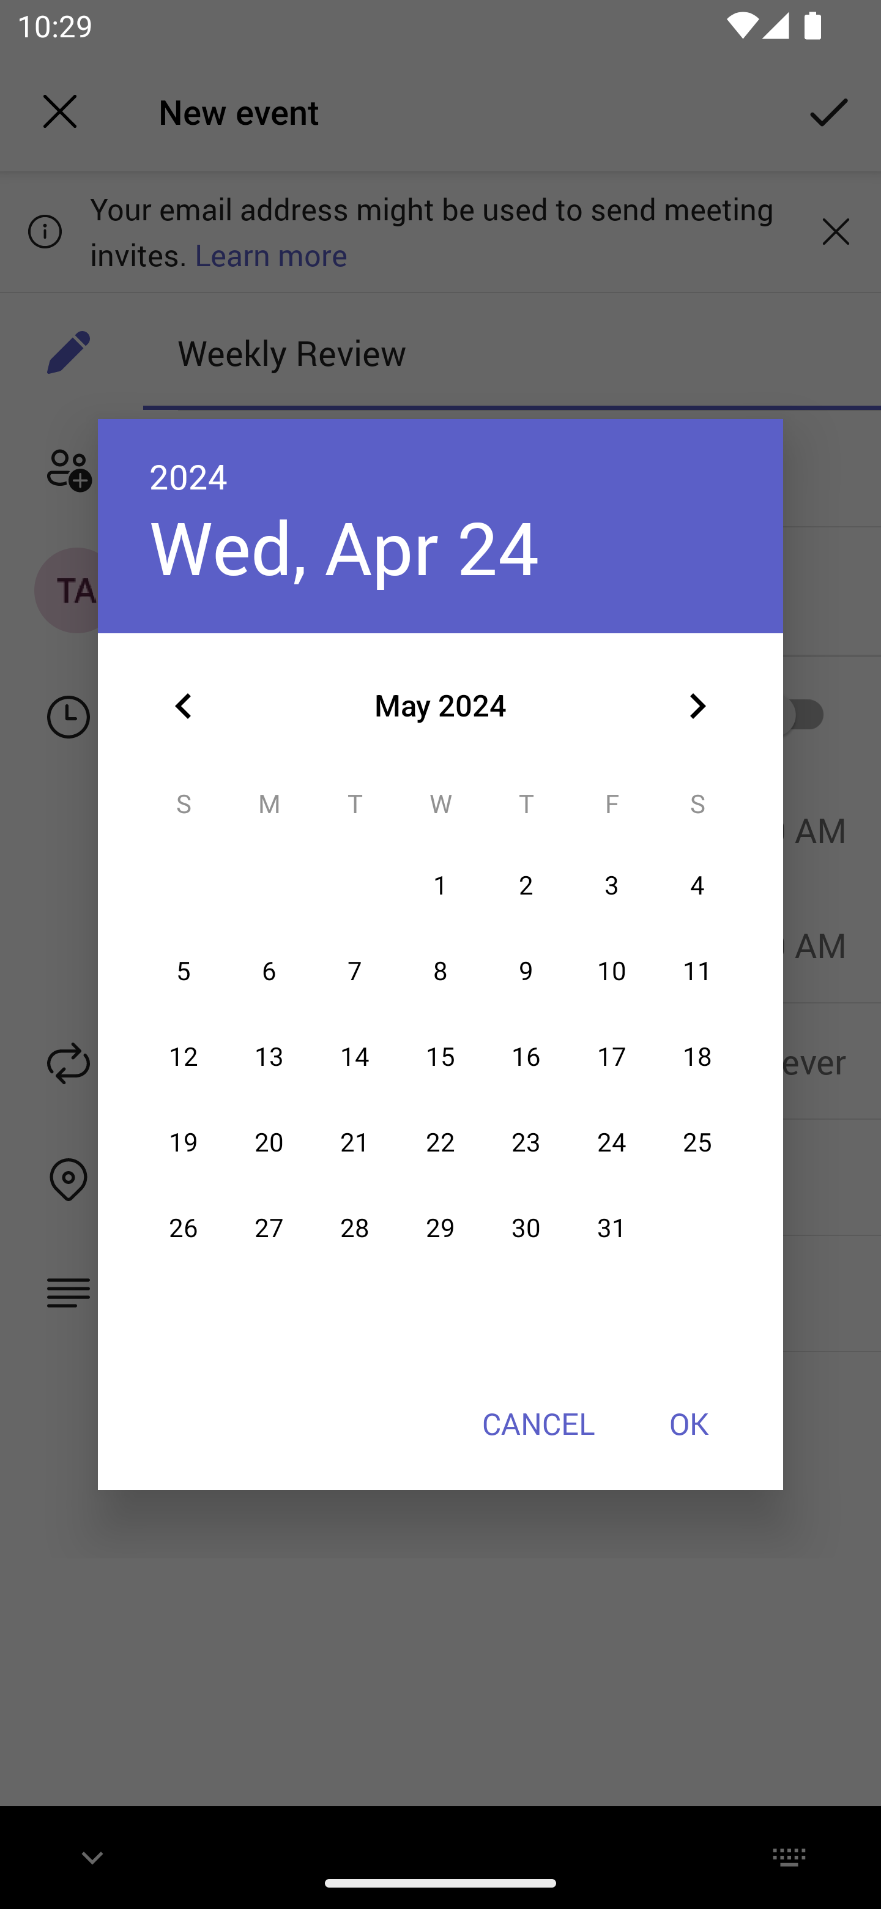 This screenshot has width=881, height=1909. Describe the element at coordinates (612, 972) in the screenshot. I see `10 10 May 2024` at that location.